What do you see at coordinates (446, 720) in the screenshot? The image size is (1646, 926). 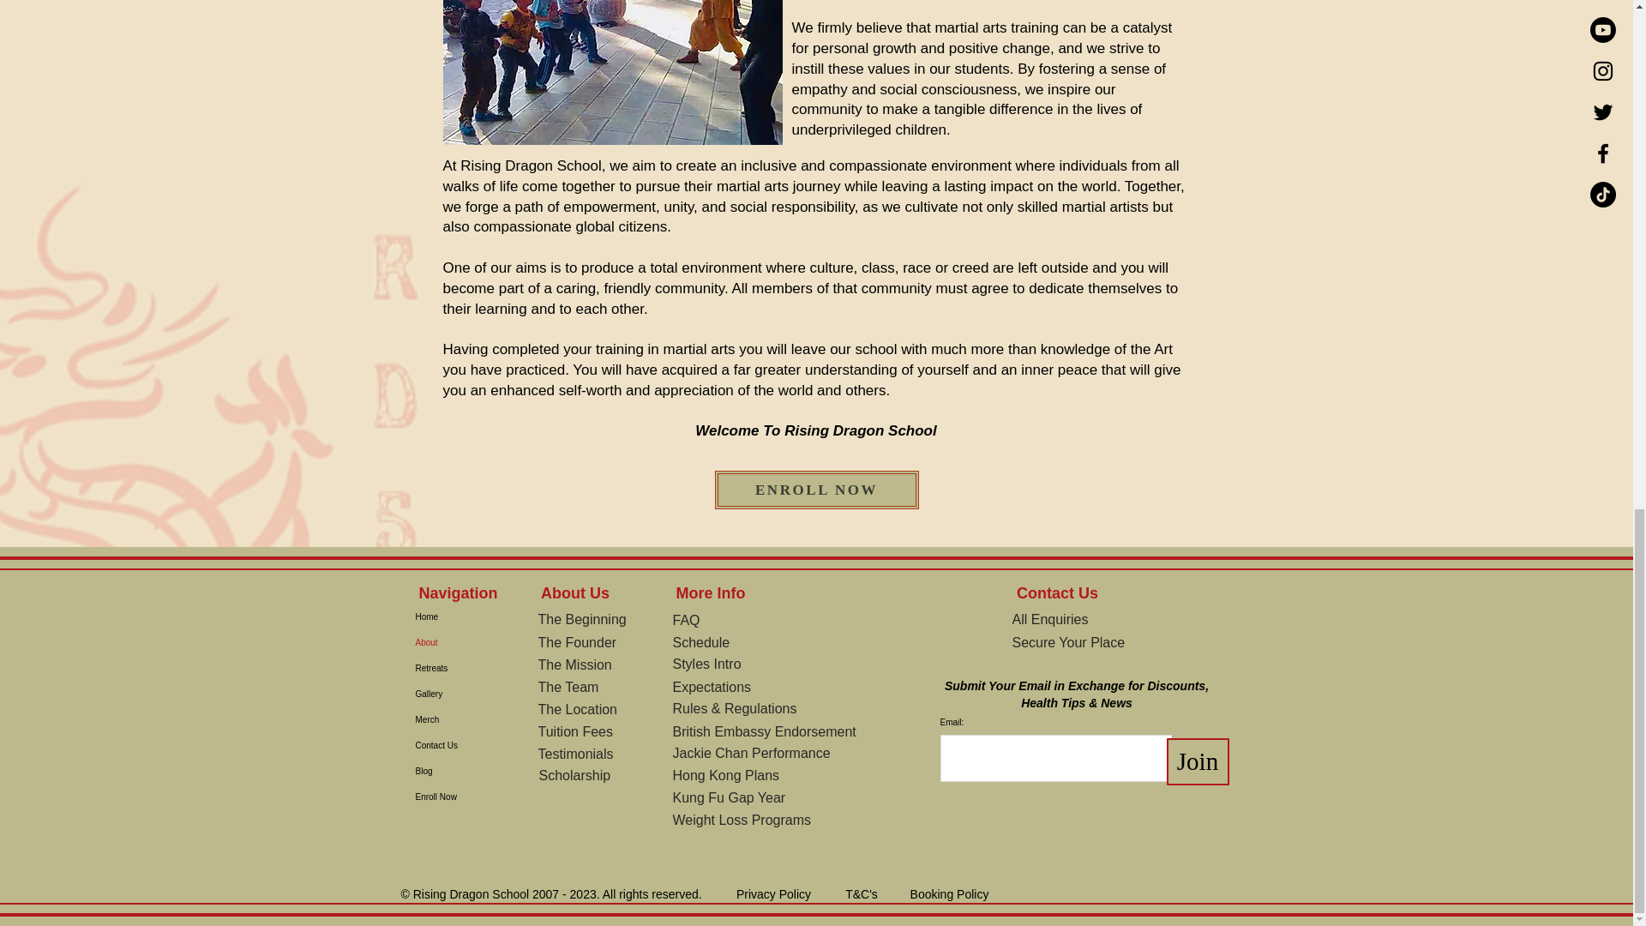 I see `Merch` at bounding box center [446, 720].